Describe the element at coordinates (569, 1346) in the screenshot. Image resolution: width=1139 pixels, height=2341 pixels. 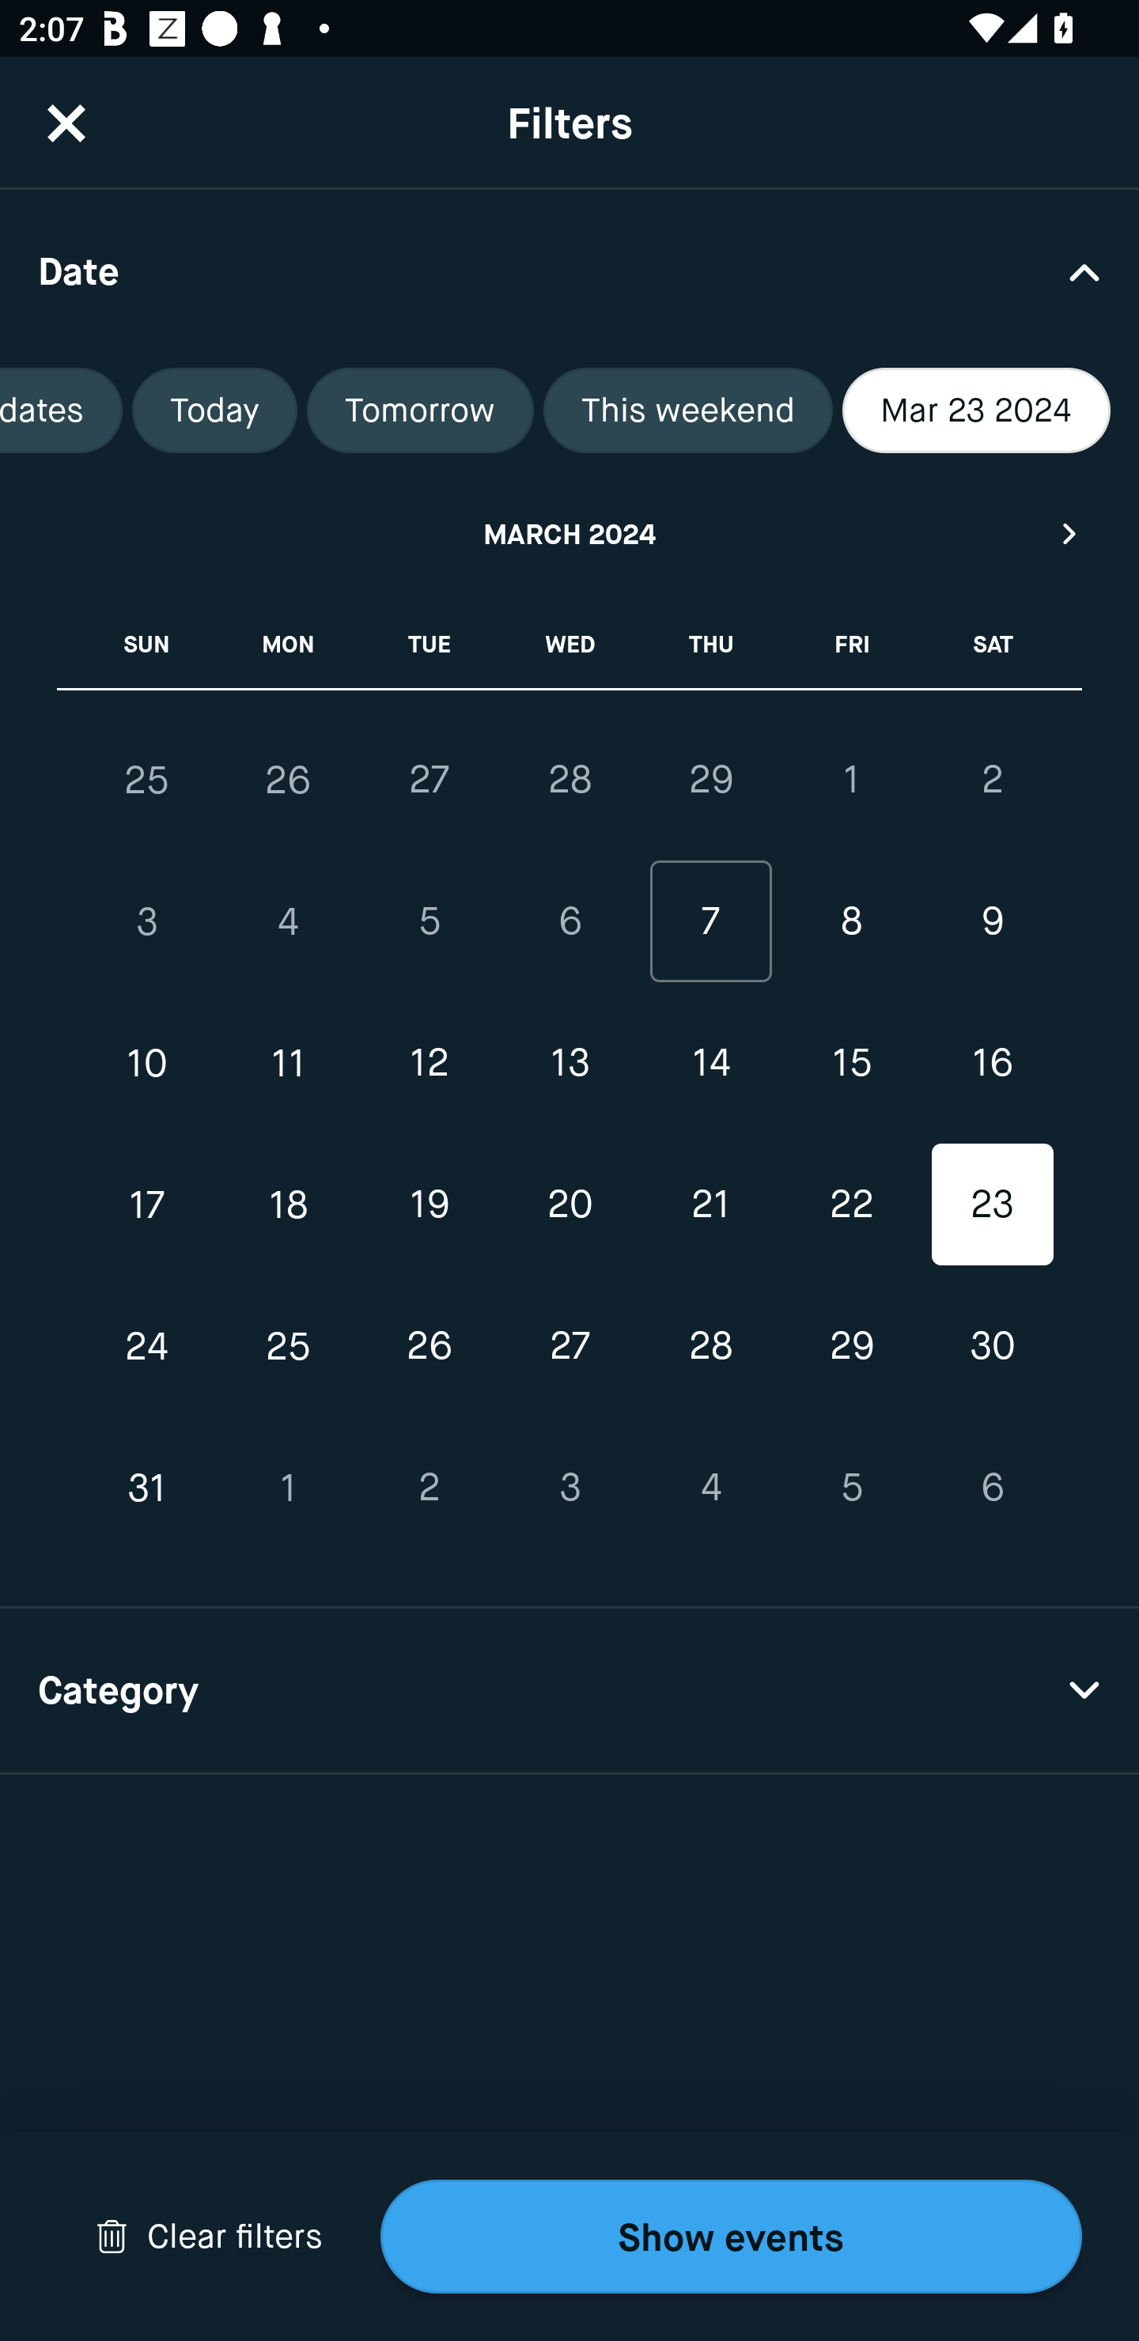
I see `27` at that location.